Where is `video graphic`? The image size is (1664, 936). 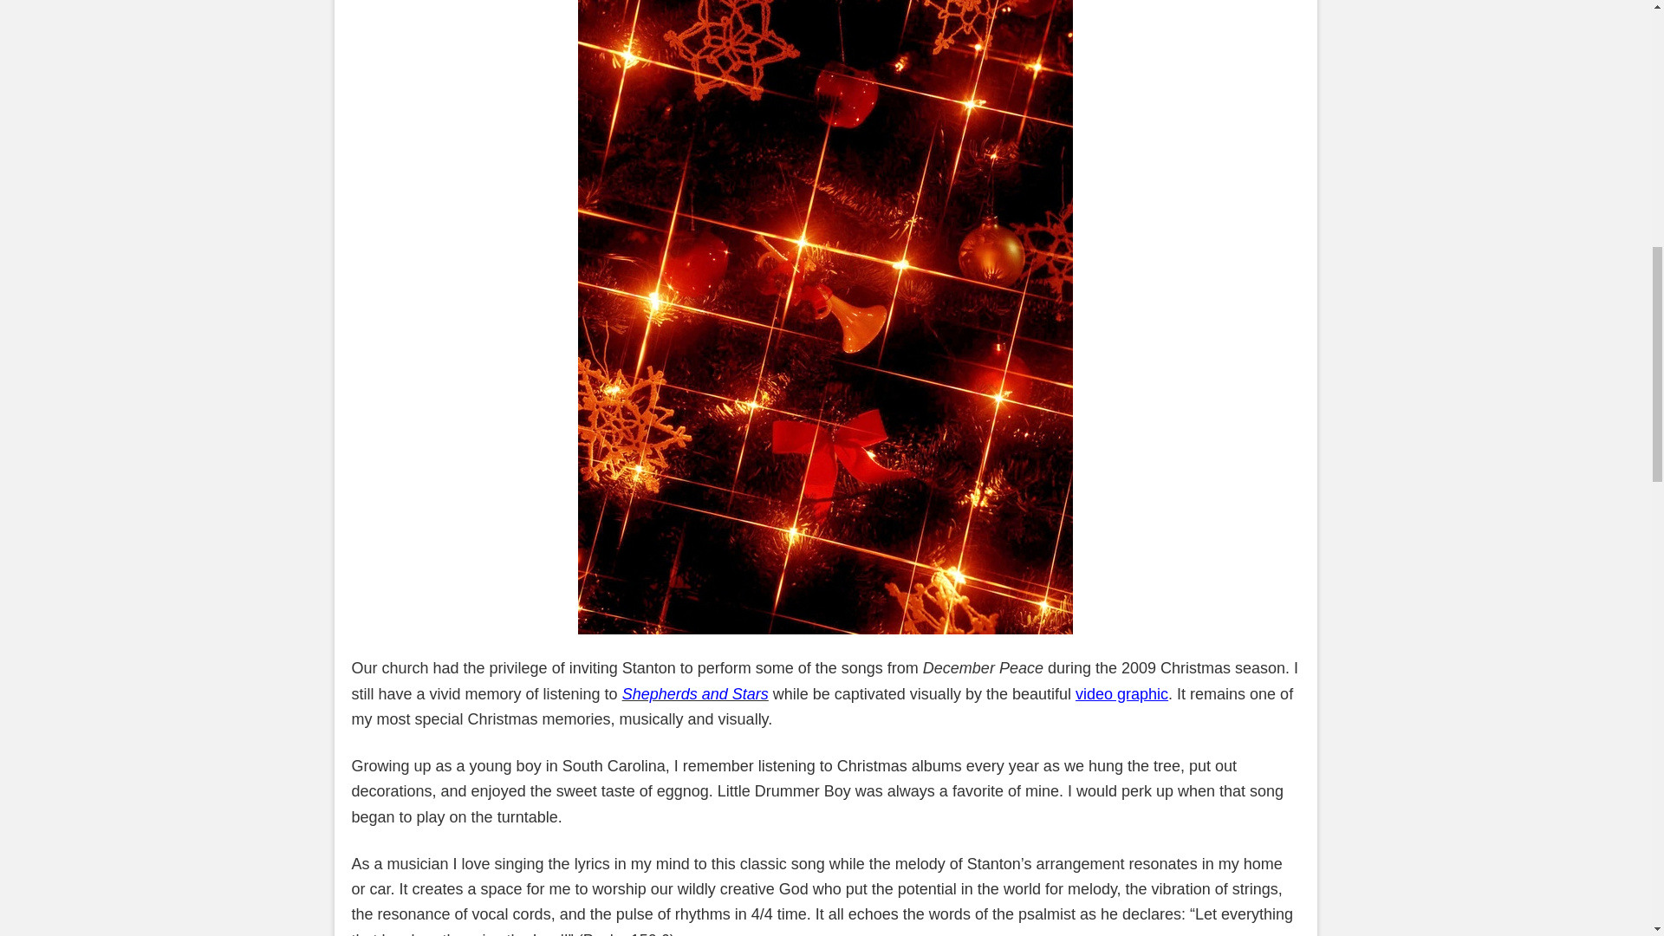 video graphic is located at coordinates (1121, 693).